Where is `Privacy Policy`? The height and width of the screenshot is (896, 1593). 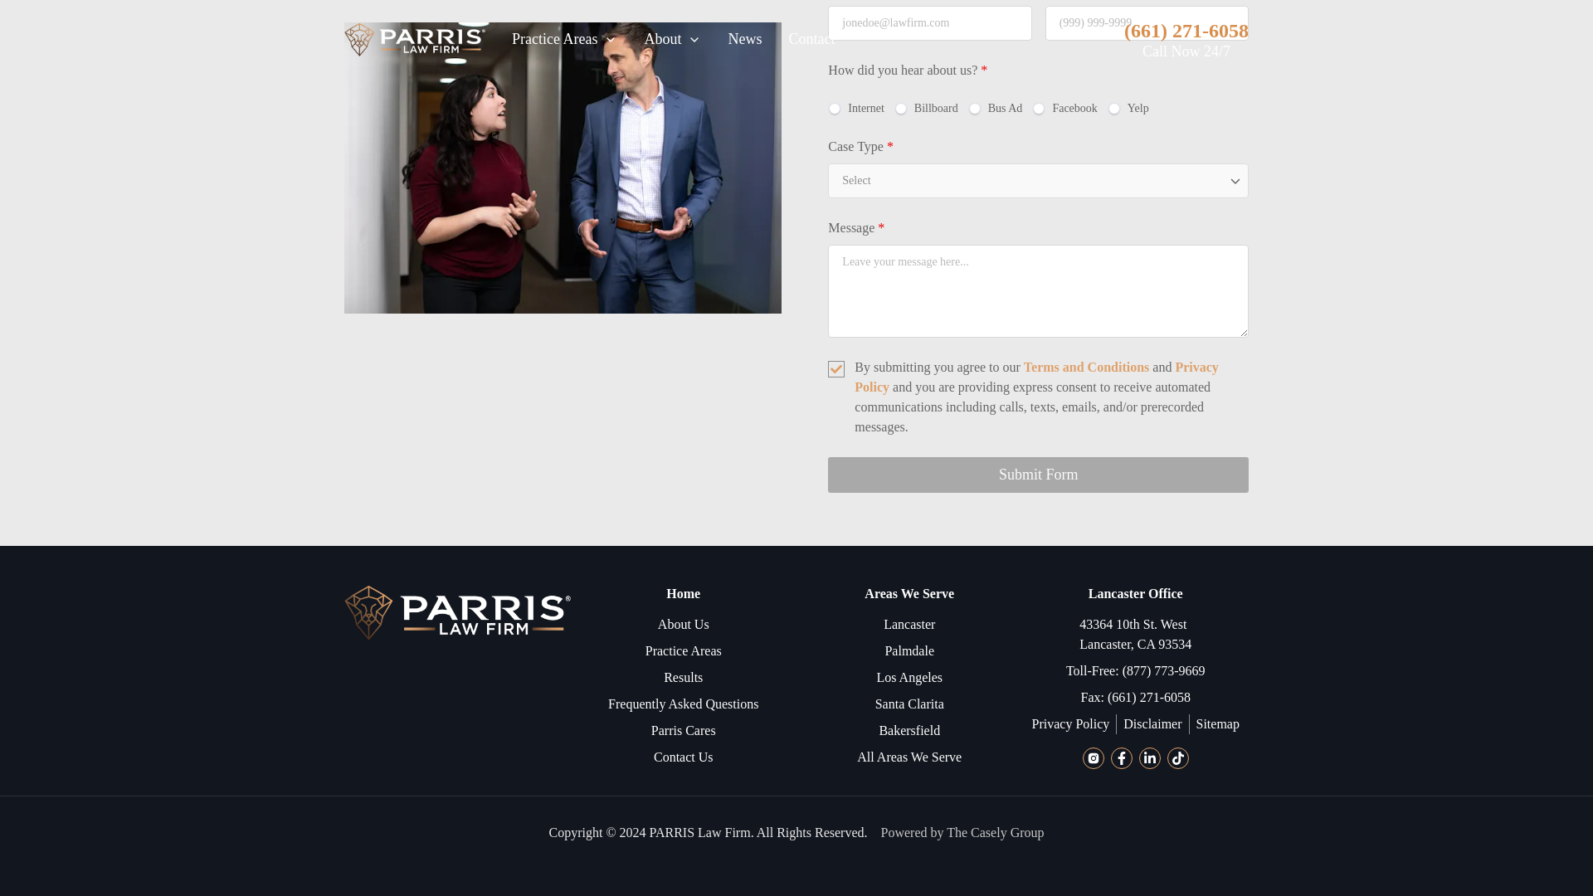
Privacy Policy is located at coordinates (1035, 377).